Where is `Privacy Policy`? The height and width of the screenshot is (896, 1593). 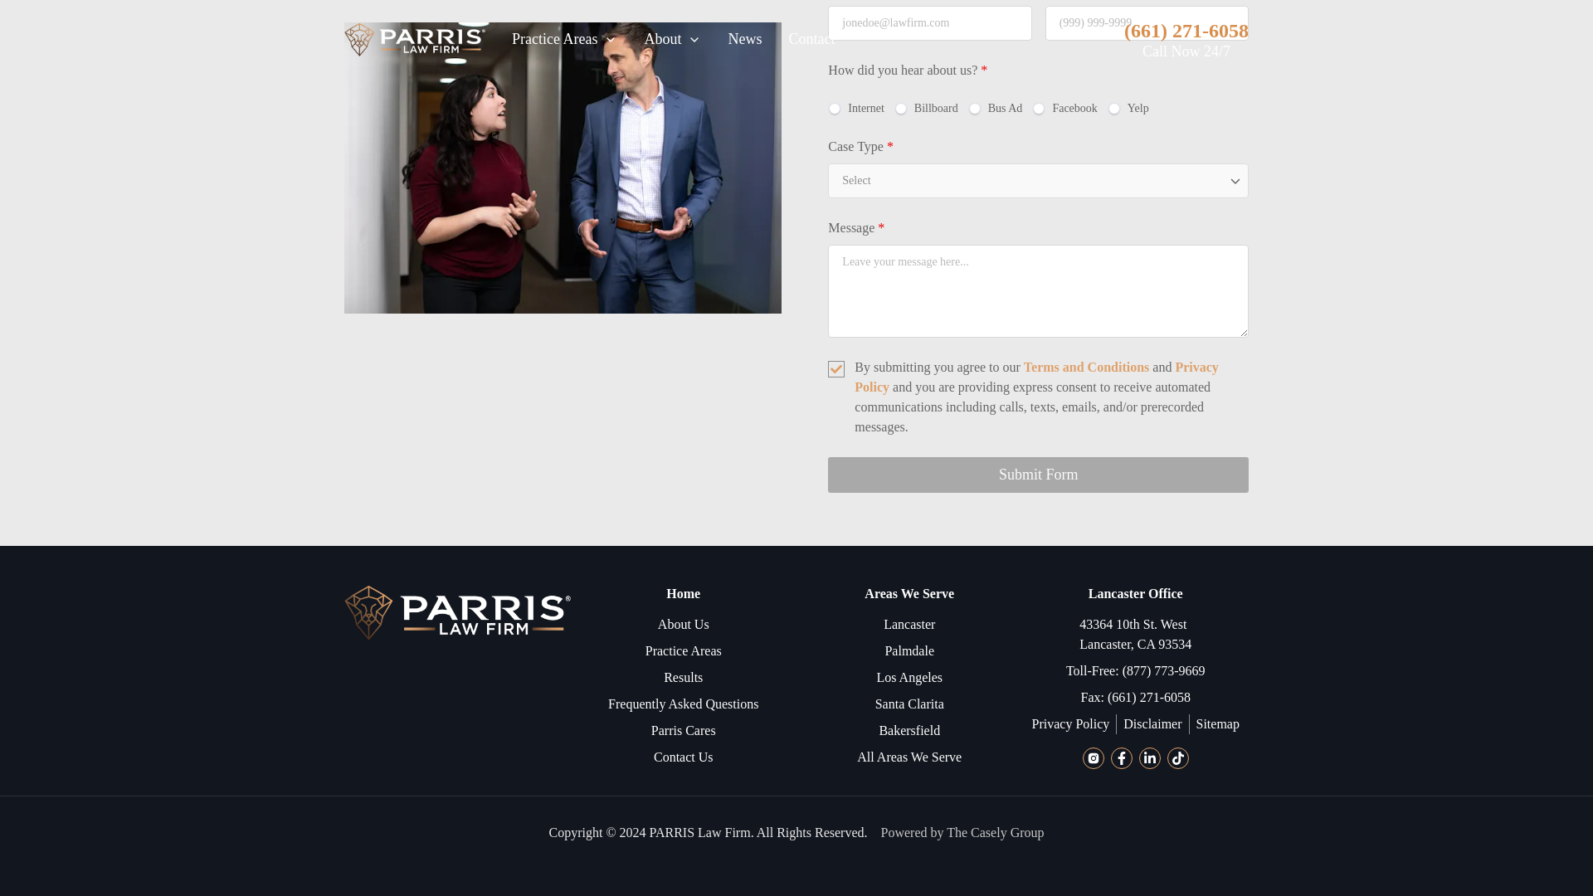
Privacy Policy is located at coordinates (1035, 377).